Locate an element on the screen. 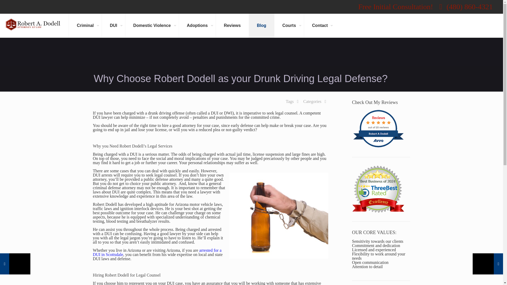 This screenshot has height=285, width=507. Criminal is located at coordinates (85, 25).